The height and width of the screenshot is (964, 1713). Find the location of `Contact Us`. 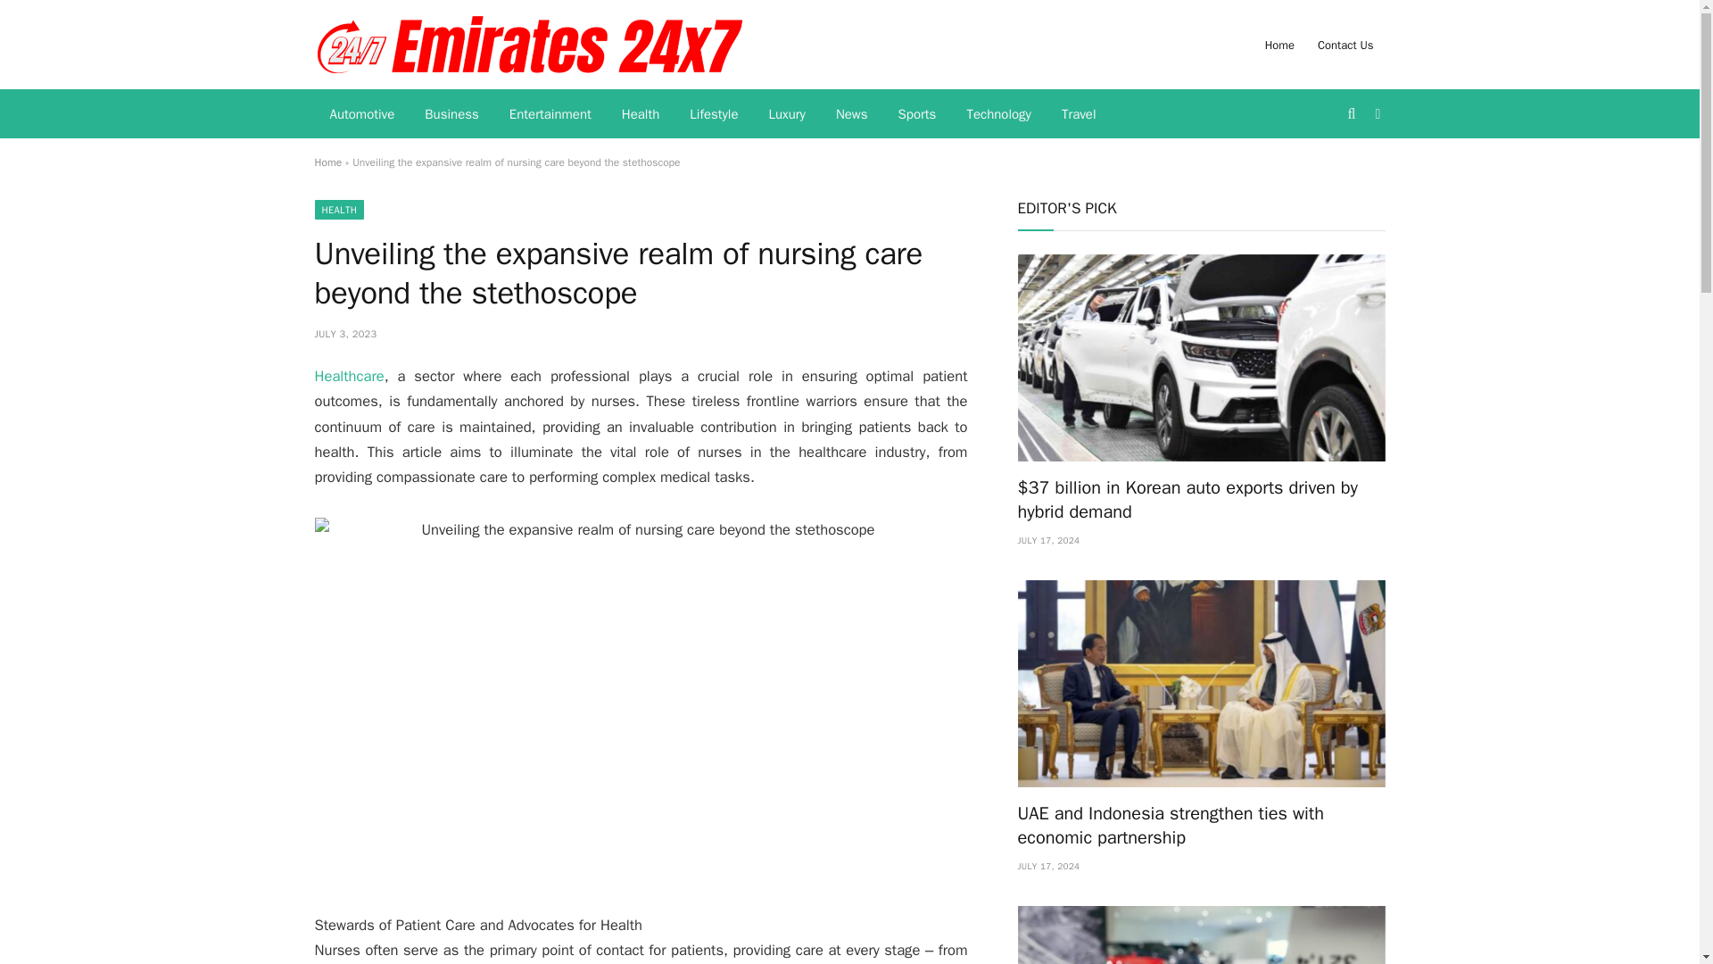

Contact Us is located at coordinates (1345, 45).